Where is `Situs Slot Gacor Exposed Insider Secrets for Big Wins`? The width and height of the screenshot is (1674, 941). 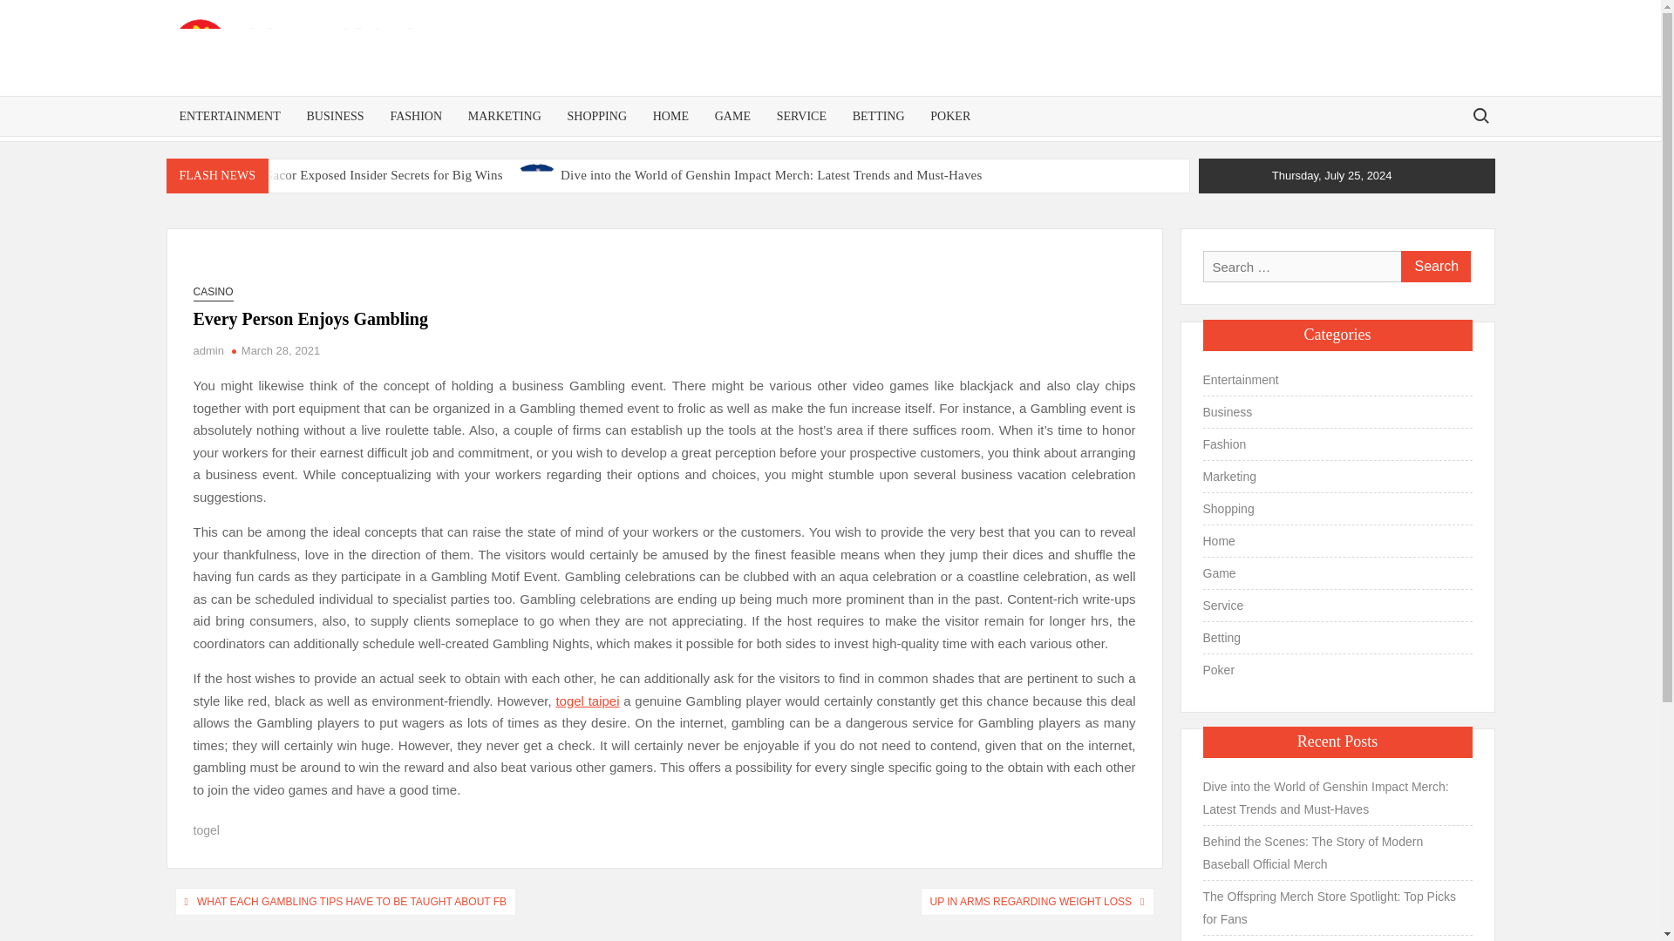 Situs Slot Gacor Exposed Insider Secrets for Big Wins is located at coordinates (356, 175).